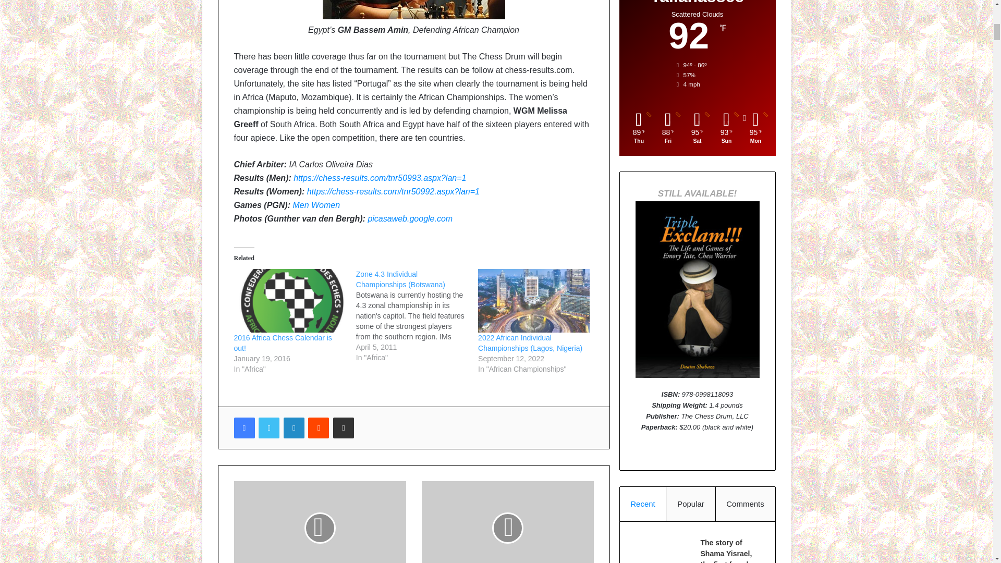  Describe the element at coordinates (282, 343) in the screenshot. I see `2016 Africa Chess Calendar is out!` at that location.